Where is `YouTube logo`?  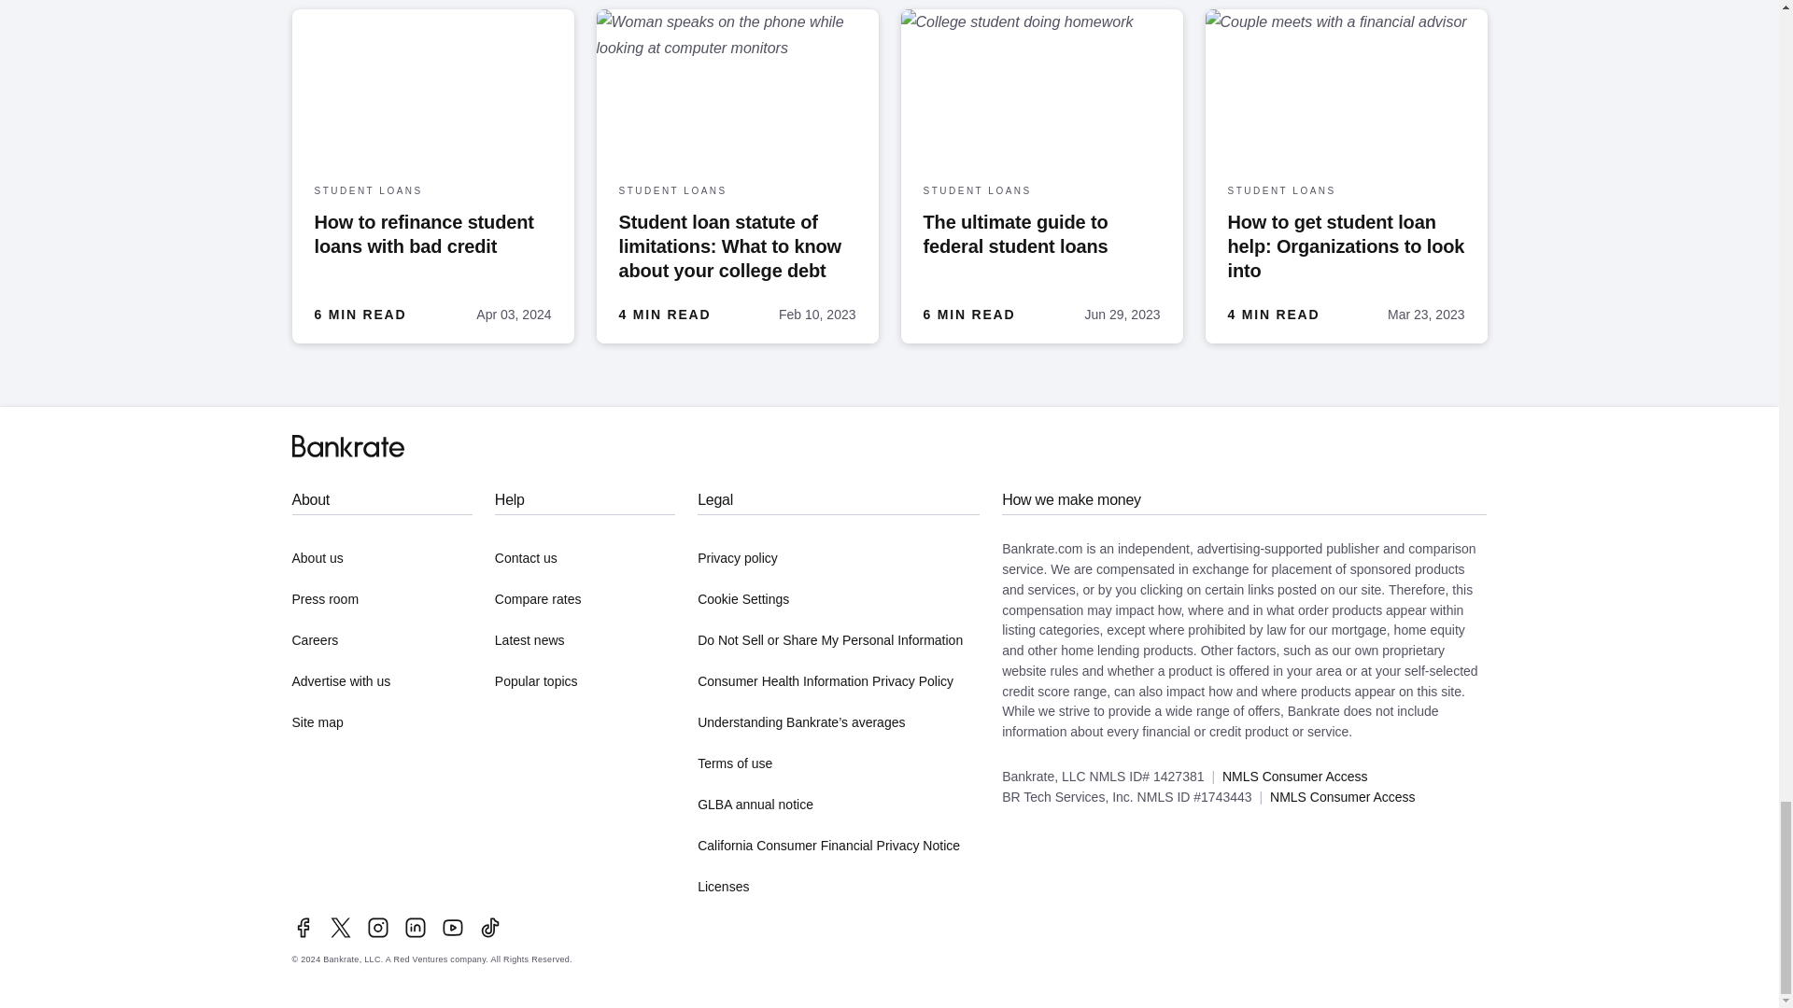
YouTube logo is located at coordinates (452, 927).